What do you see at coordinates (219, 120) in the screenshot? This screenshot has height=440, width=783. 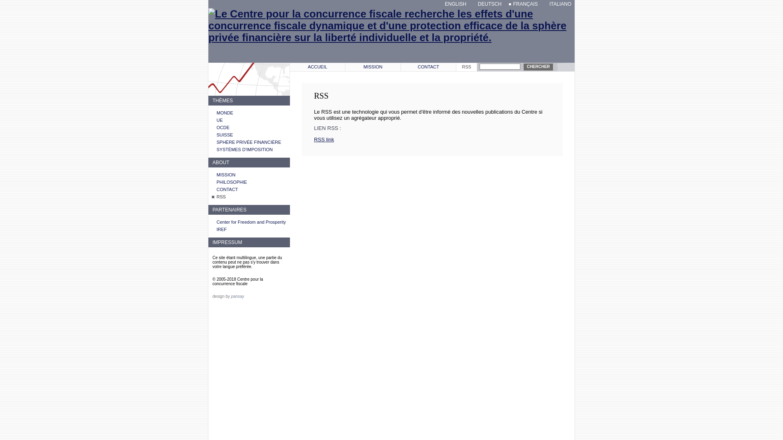 I see `UE` at bounding box center [219, 120].